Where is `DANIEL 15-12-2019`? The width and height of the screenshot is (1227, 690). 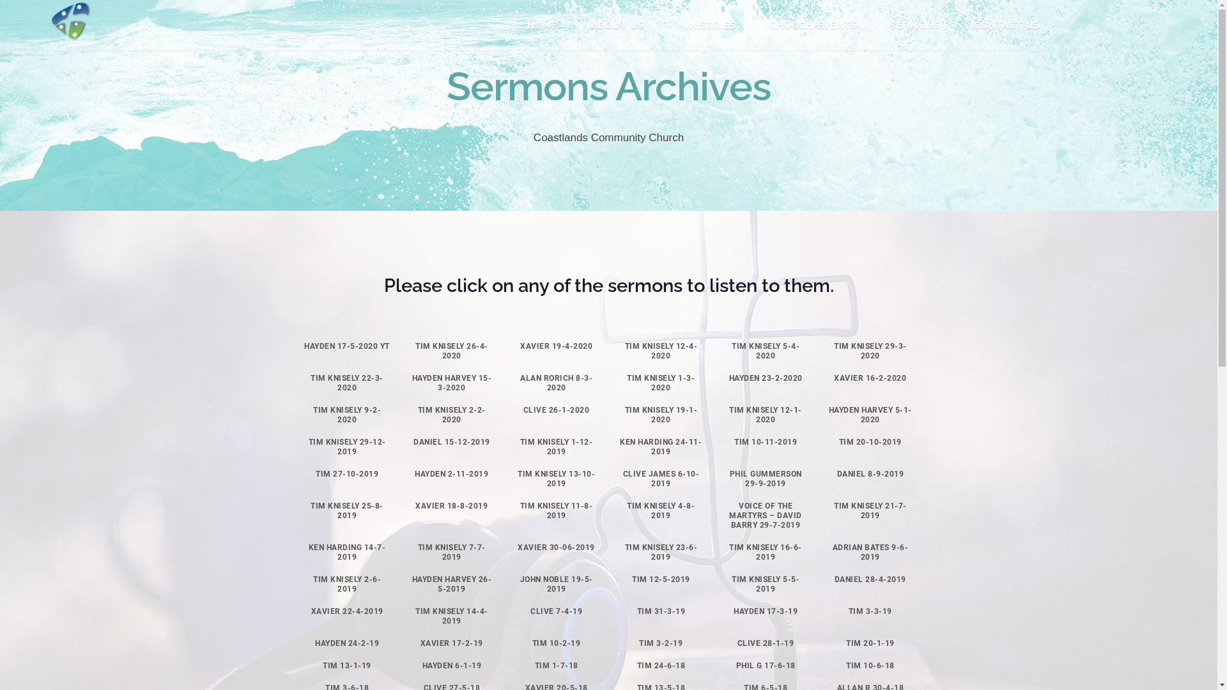
DANIEL 15-12-2019 is located at coordinates (452, 442).